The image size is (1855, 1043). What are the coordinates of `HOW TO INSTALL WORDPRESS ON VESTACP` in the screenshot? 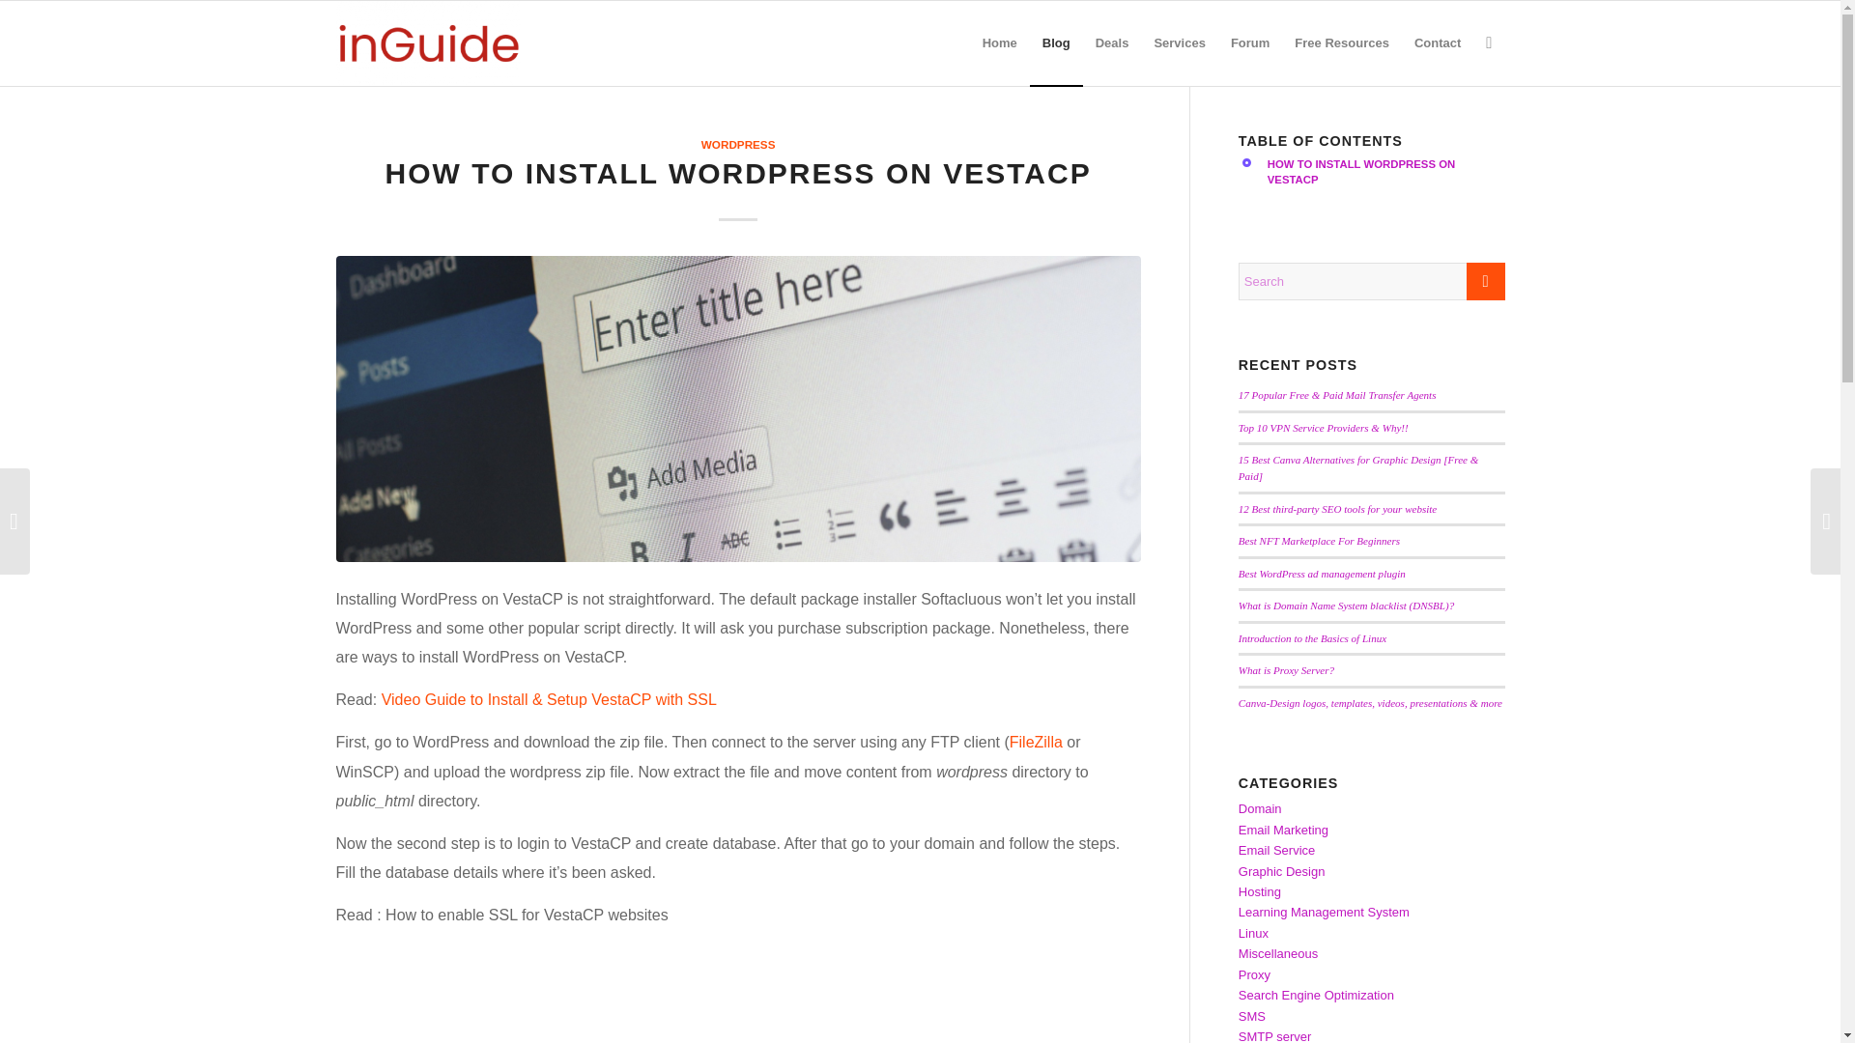 It's located at (1385, 181).